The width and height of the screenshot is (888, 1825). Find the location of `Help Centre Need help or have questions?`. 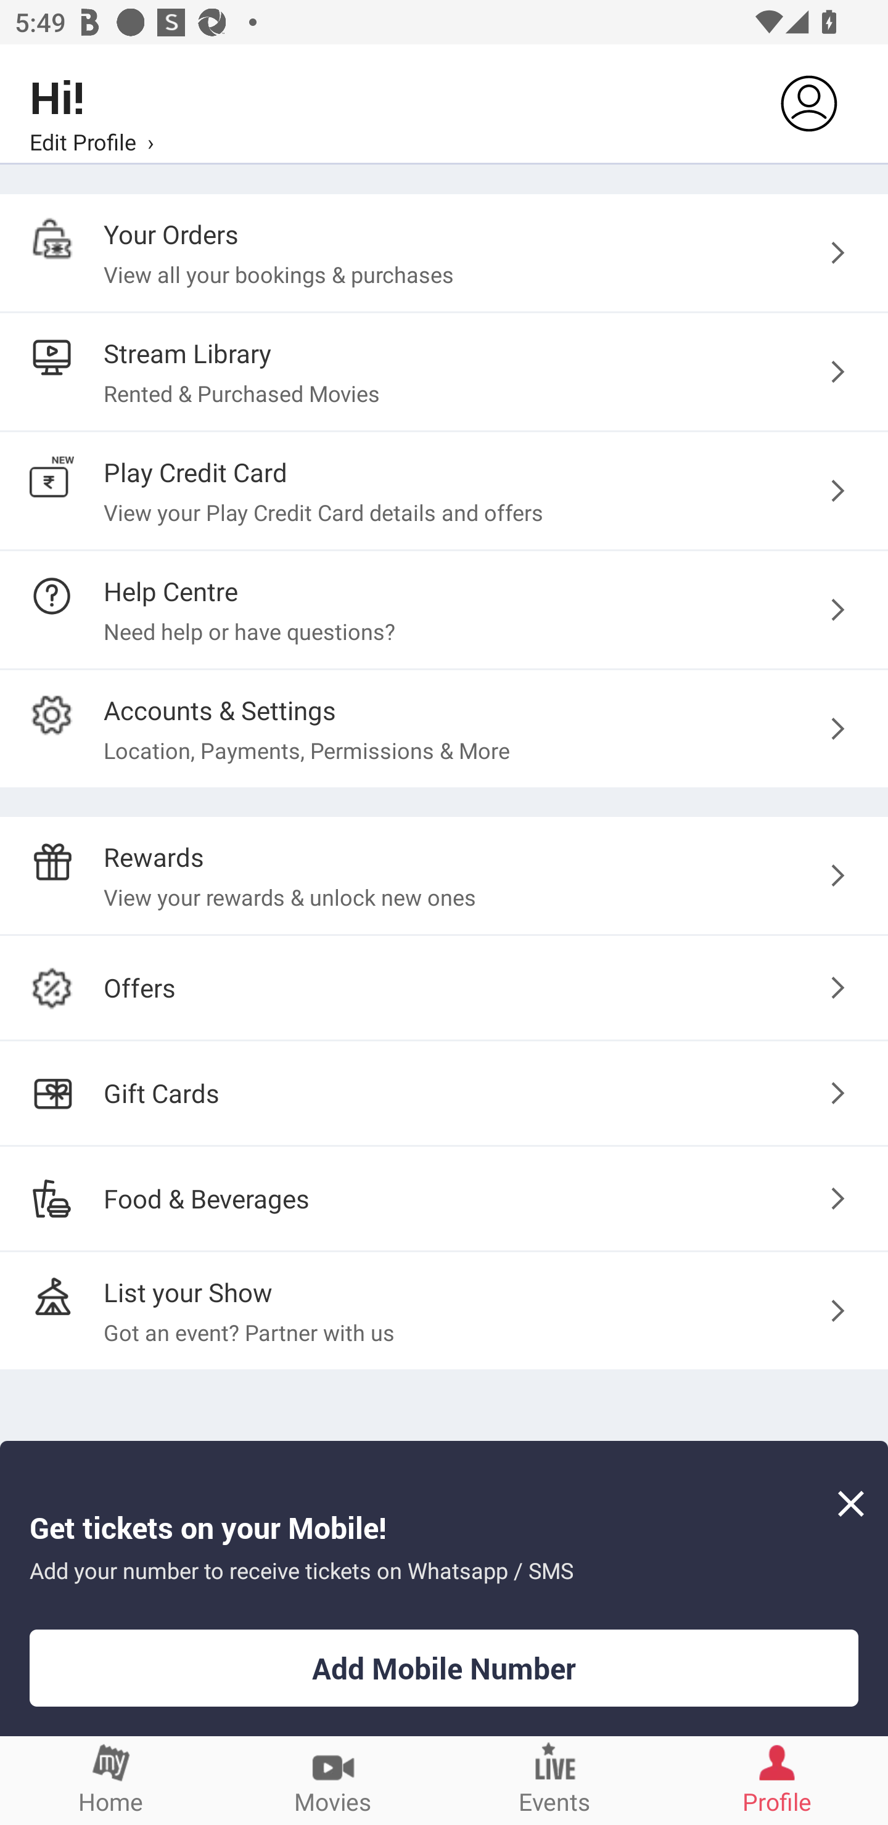

Help Centre Need help or have questions? is located at coordinates (444, 609).